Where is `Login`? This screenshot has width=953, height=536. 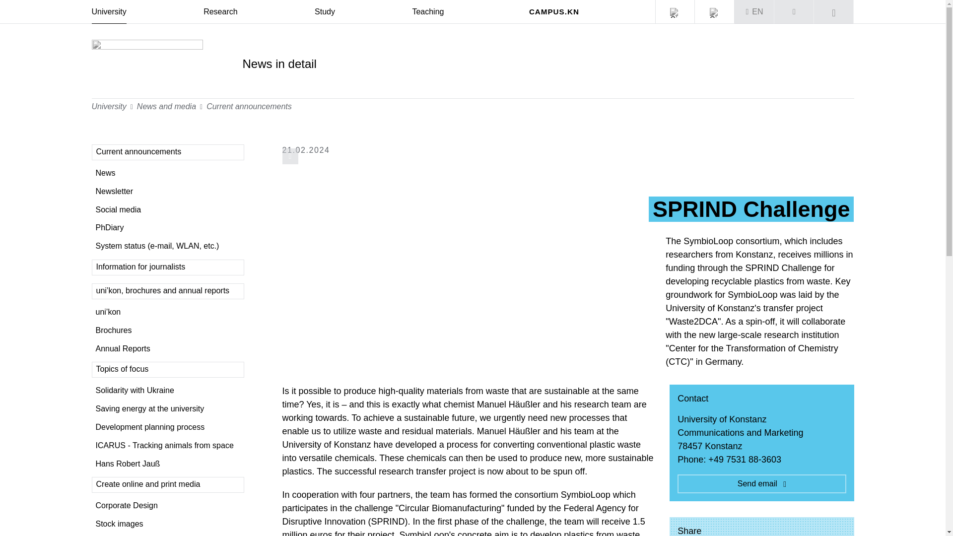
Login is located at coordinates (794, 12).